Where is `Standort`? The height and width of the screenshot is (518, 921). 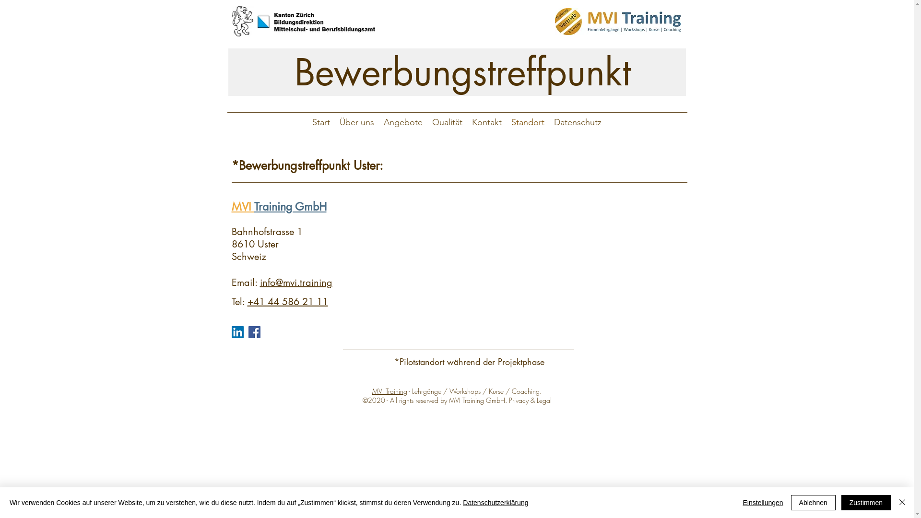
Standort is located at coordinates (528, 122).